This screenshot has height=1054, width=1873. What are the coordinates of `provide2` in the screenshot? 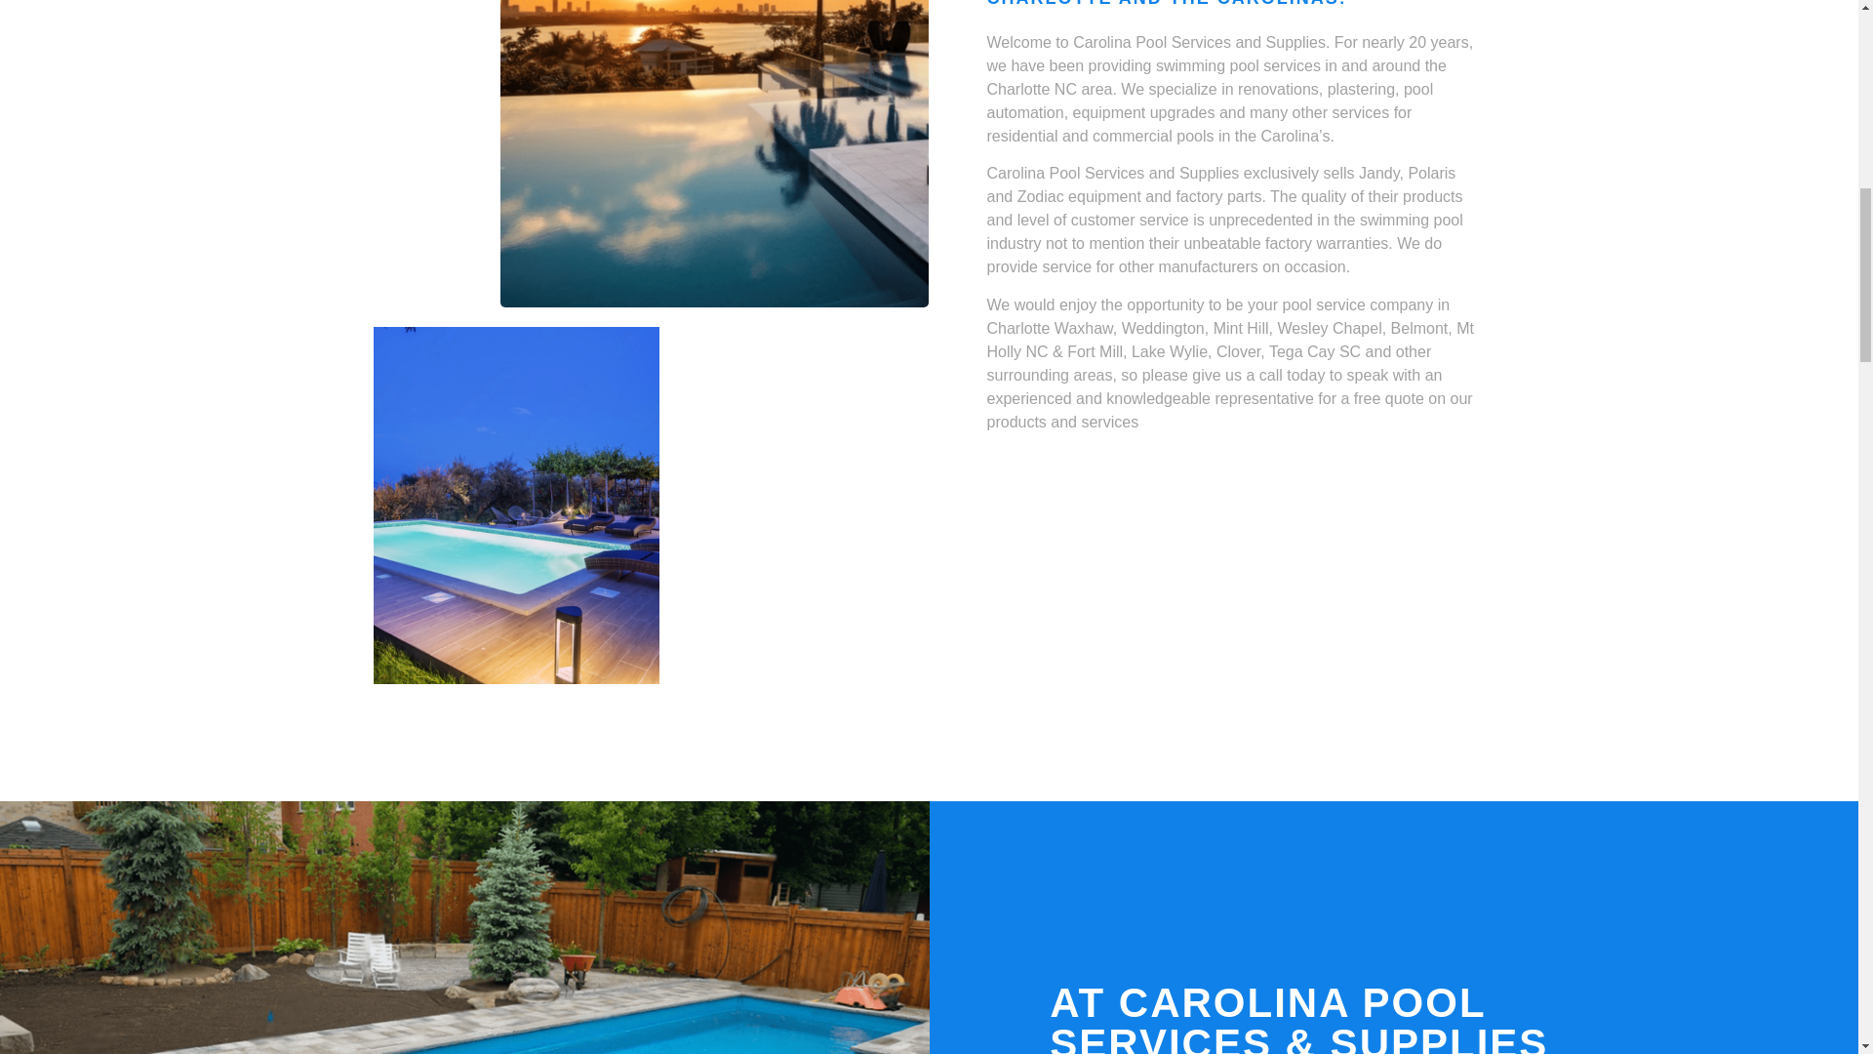 It's located at (713, 154).